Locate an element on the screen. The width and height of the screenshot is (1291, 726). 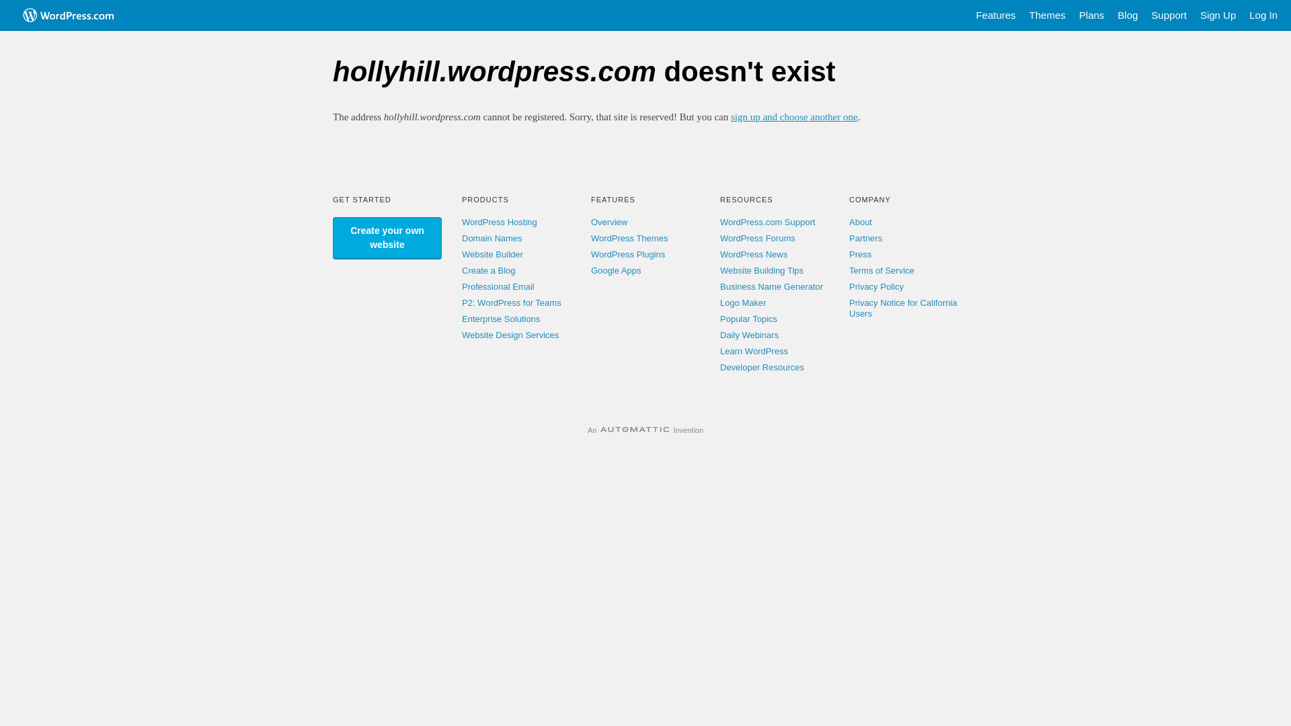
Partners is located at coordinates (866, 238).